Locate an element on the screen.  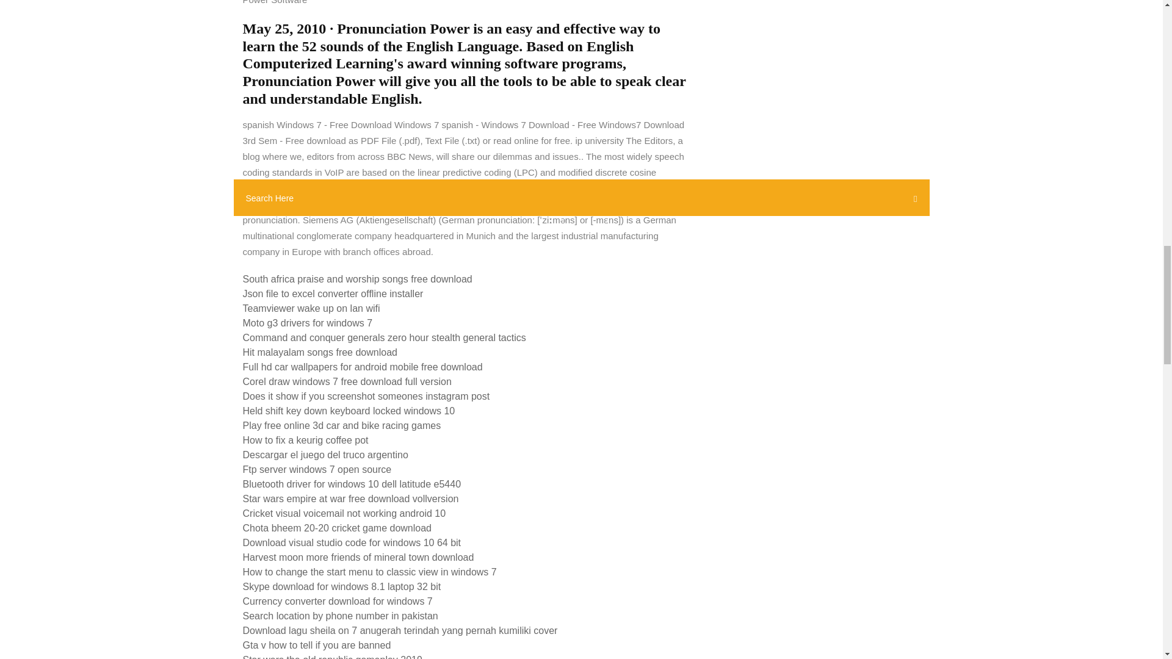
Download visual studio code for windows 10 64 bit is located at coordinates (352, 542).